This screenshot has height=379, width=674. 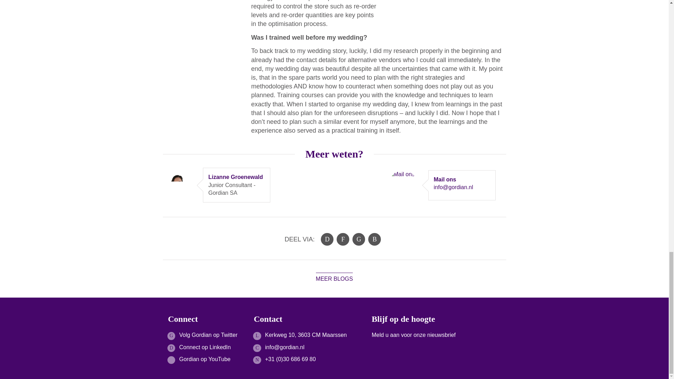 What do you see at coordinates (343, 239) in the screenshot?
I see `Facebook` at bounding box center [343, 239].